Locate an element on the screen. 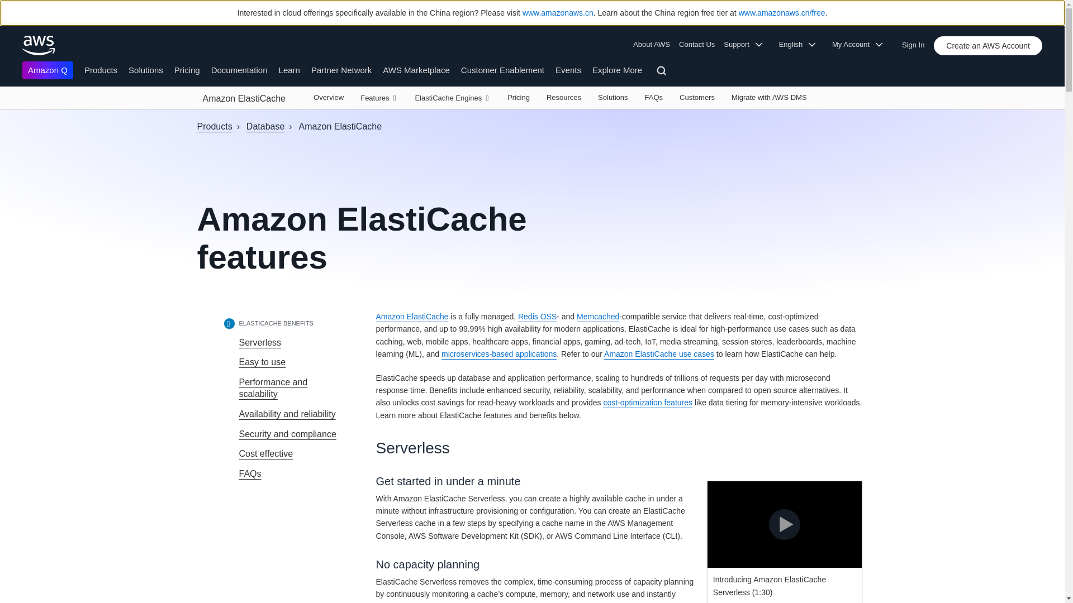  Click here to return to Amazon Web Services homepage is located at coordinates (39, 45).